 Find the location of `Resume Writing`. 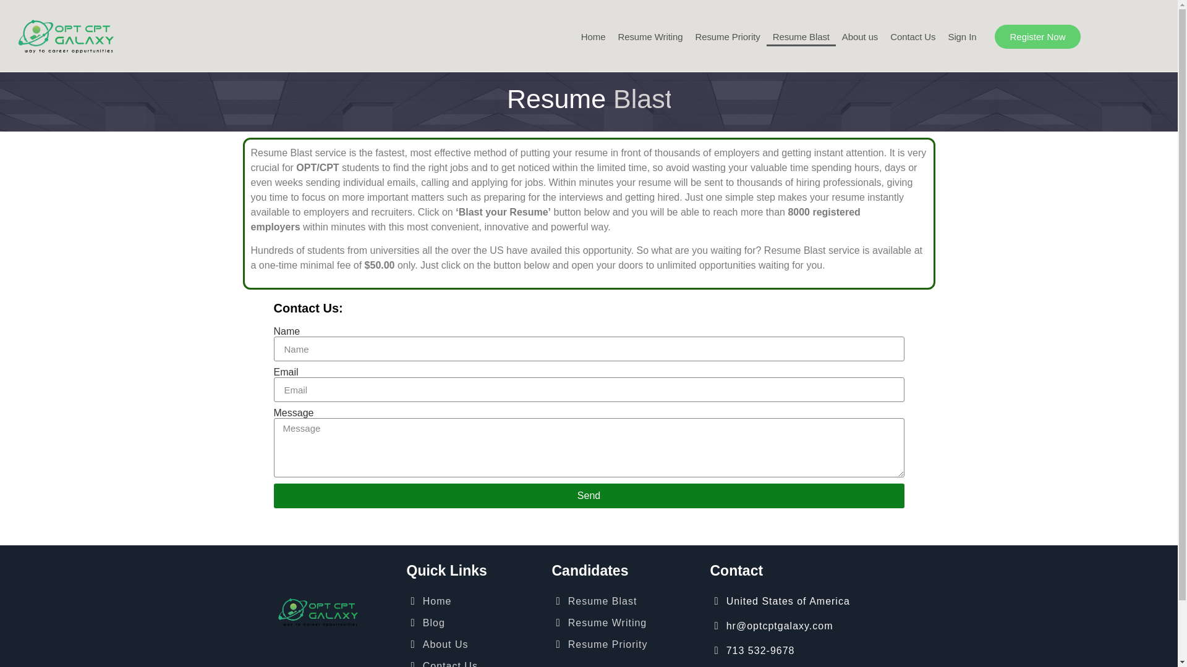

Resume Writing is located at coordinates (649, 37).